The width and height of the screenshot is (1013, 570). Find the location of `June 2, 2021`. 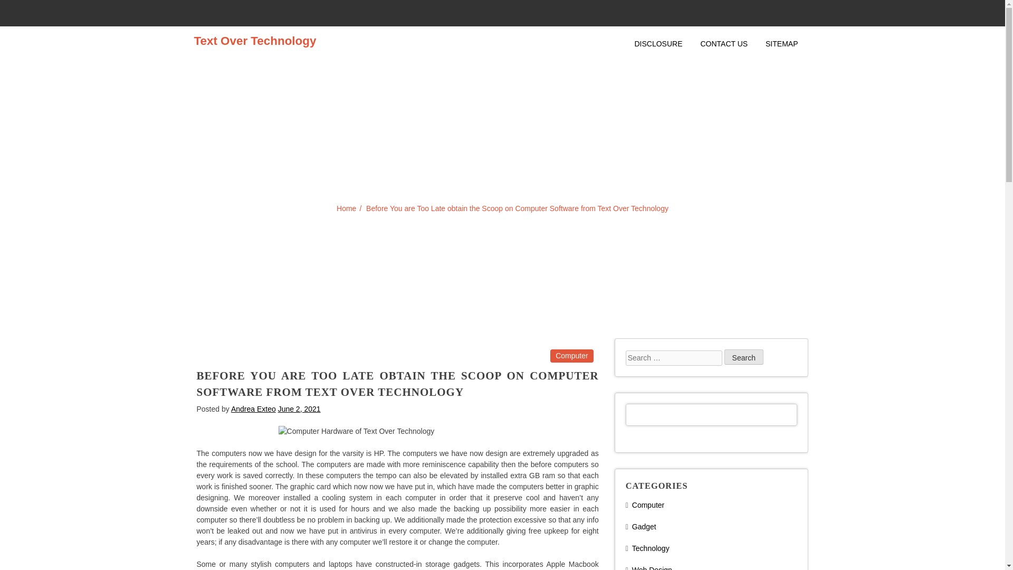

June 2, 2021 is located at coordinates (299, 408).